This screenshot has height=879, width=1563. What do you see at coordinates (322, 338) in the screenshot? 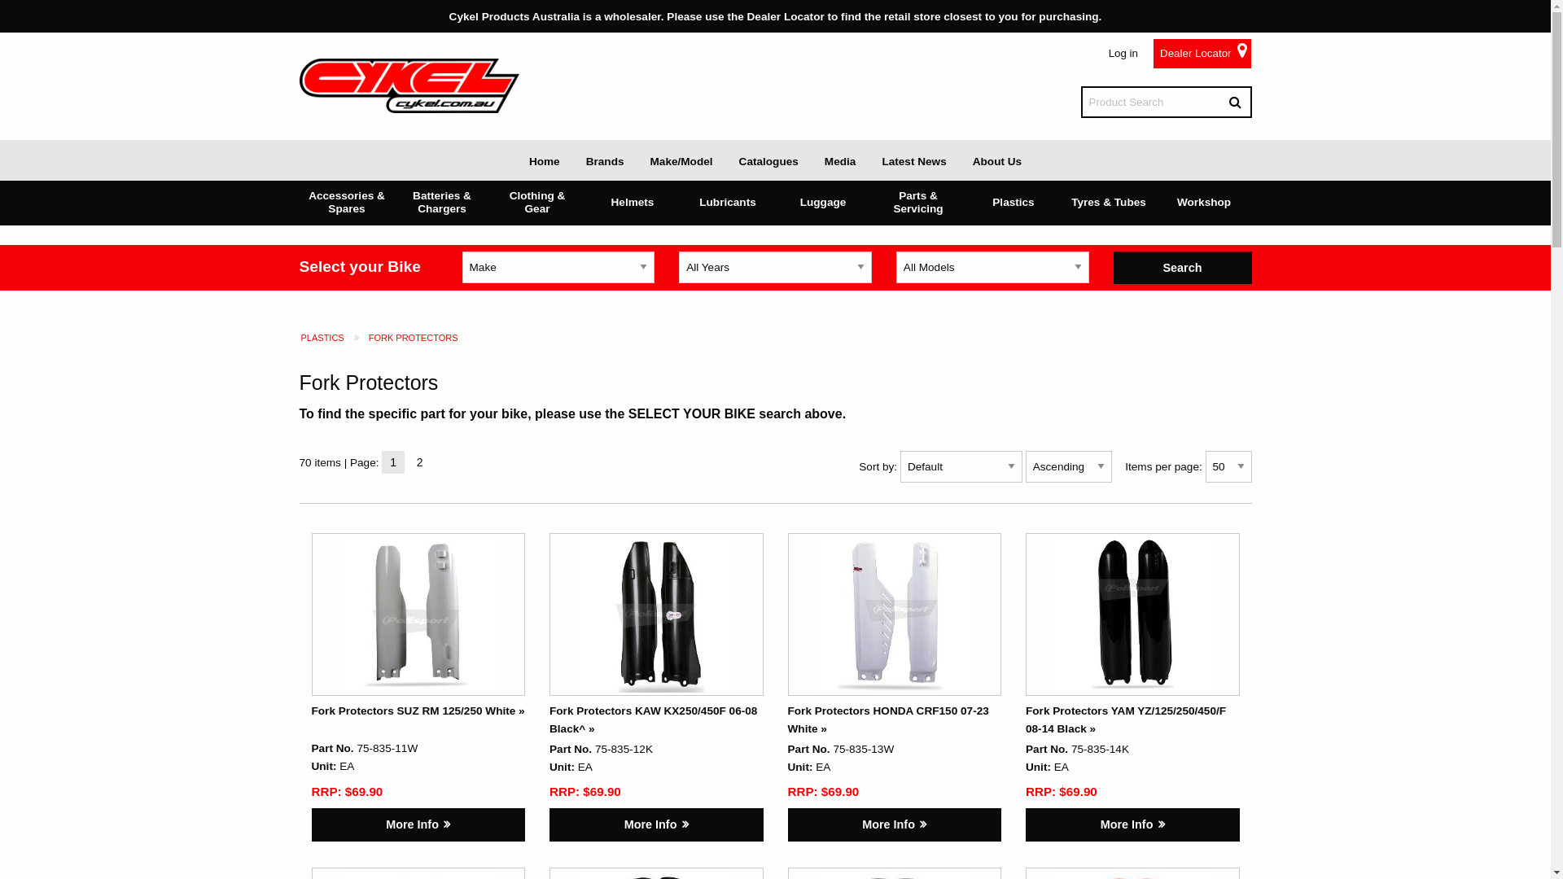
I see `PLASTICS` at bounding box center [322, 338].